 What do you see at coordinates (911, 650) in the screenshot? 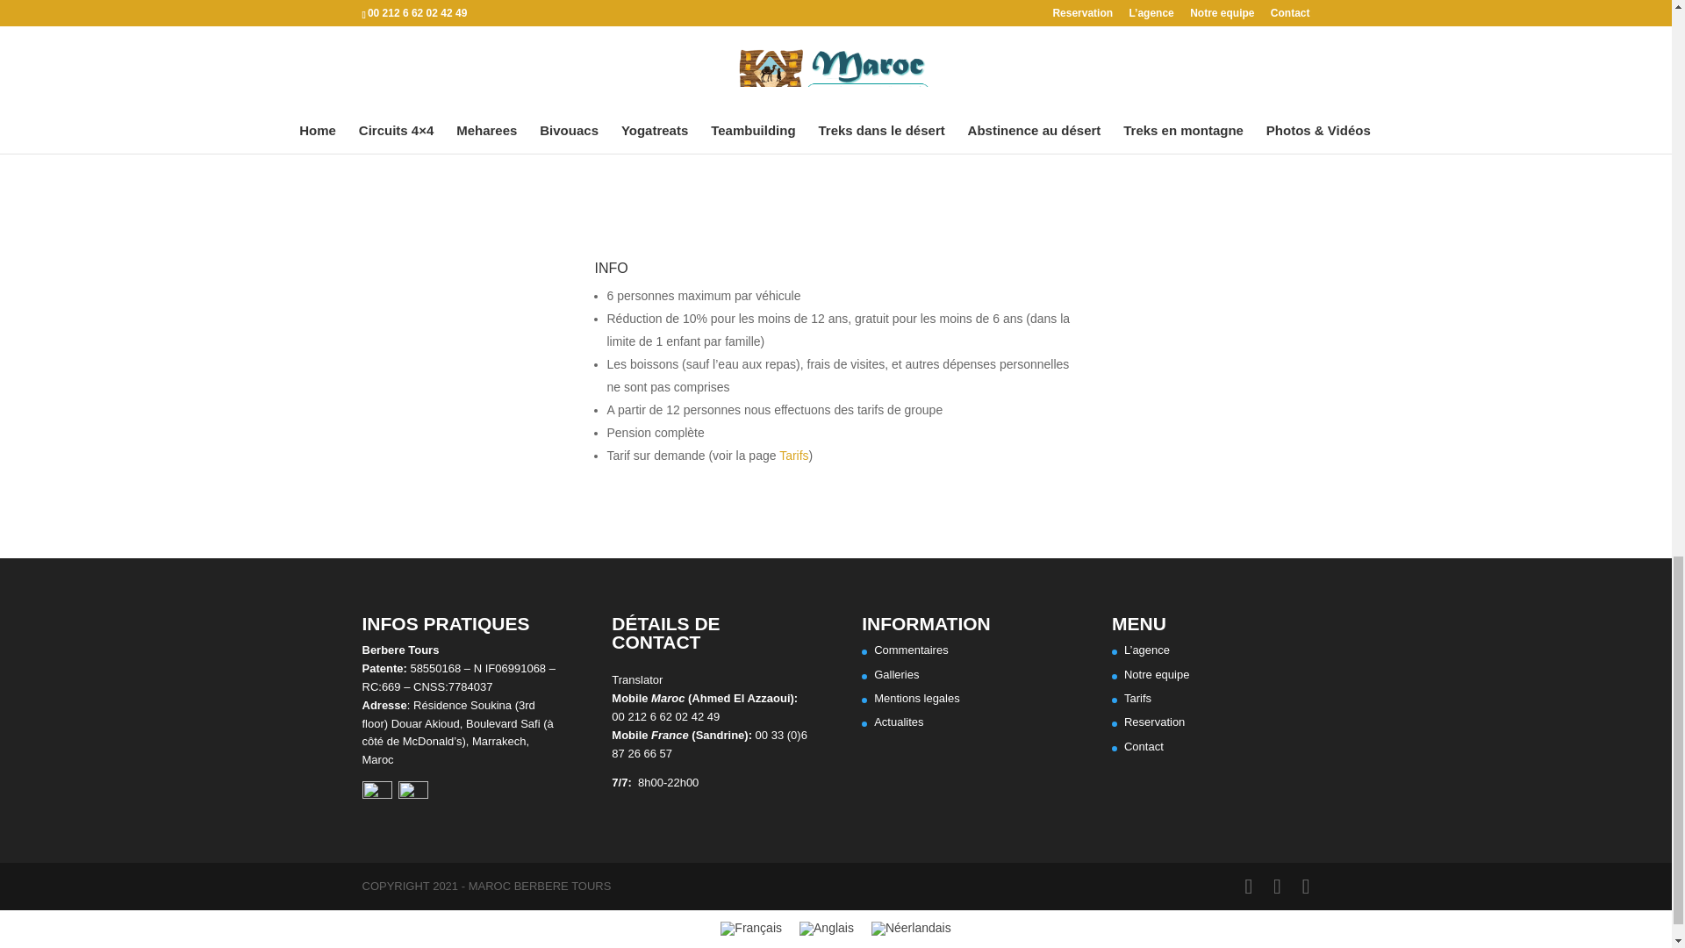
I see `Commentaires` at bounding box center [911, 650].